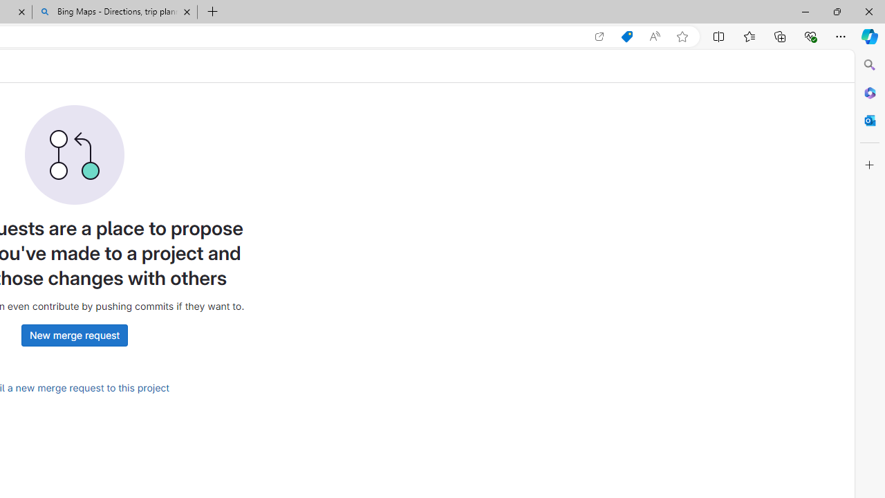  Describe the element at coordinates (626, 37) in the screenshot. I see `Shopping in Microsoft Edge` at that location.